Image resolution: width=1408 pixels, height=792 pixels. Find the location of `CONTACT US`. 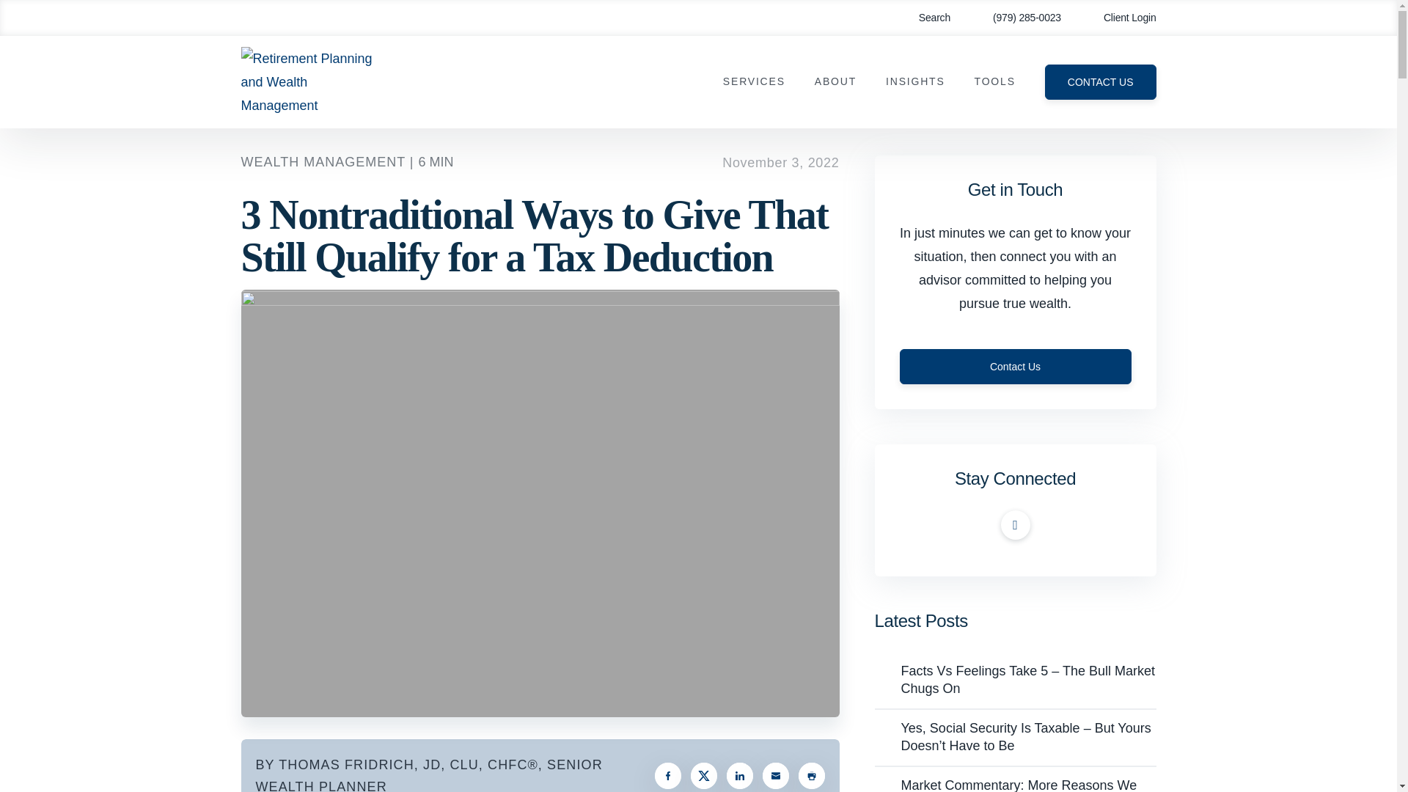

CONTACT US is located at coordinates (1100, 82).